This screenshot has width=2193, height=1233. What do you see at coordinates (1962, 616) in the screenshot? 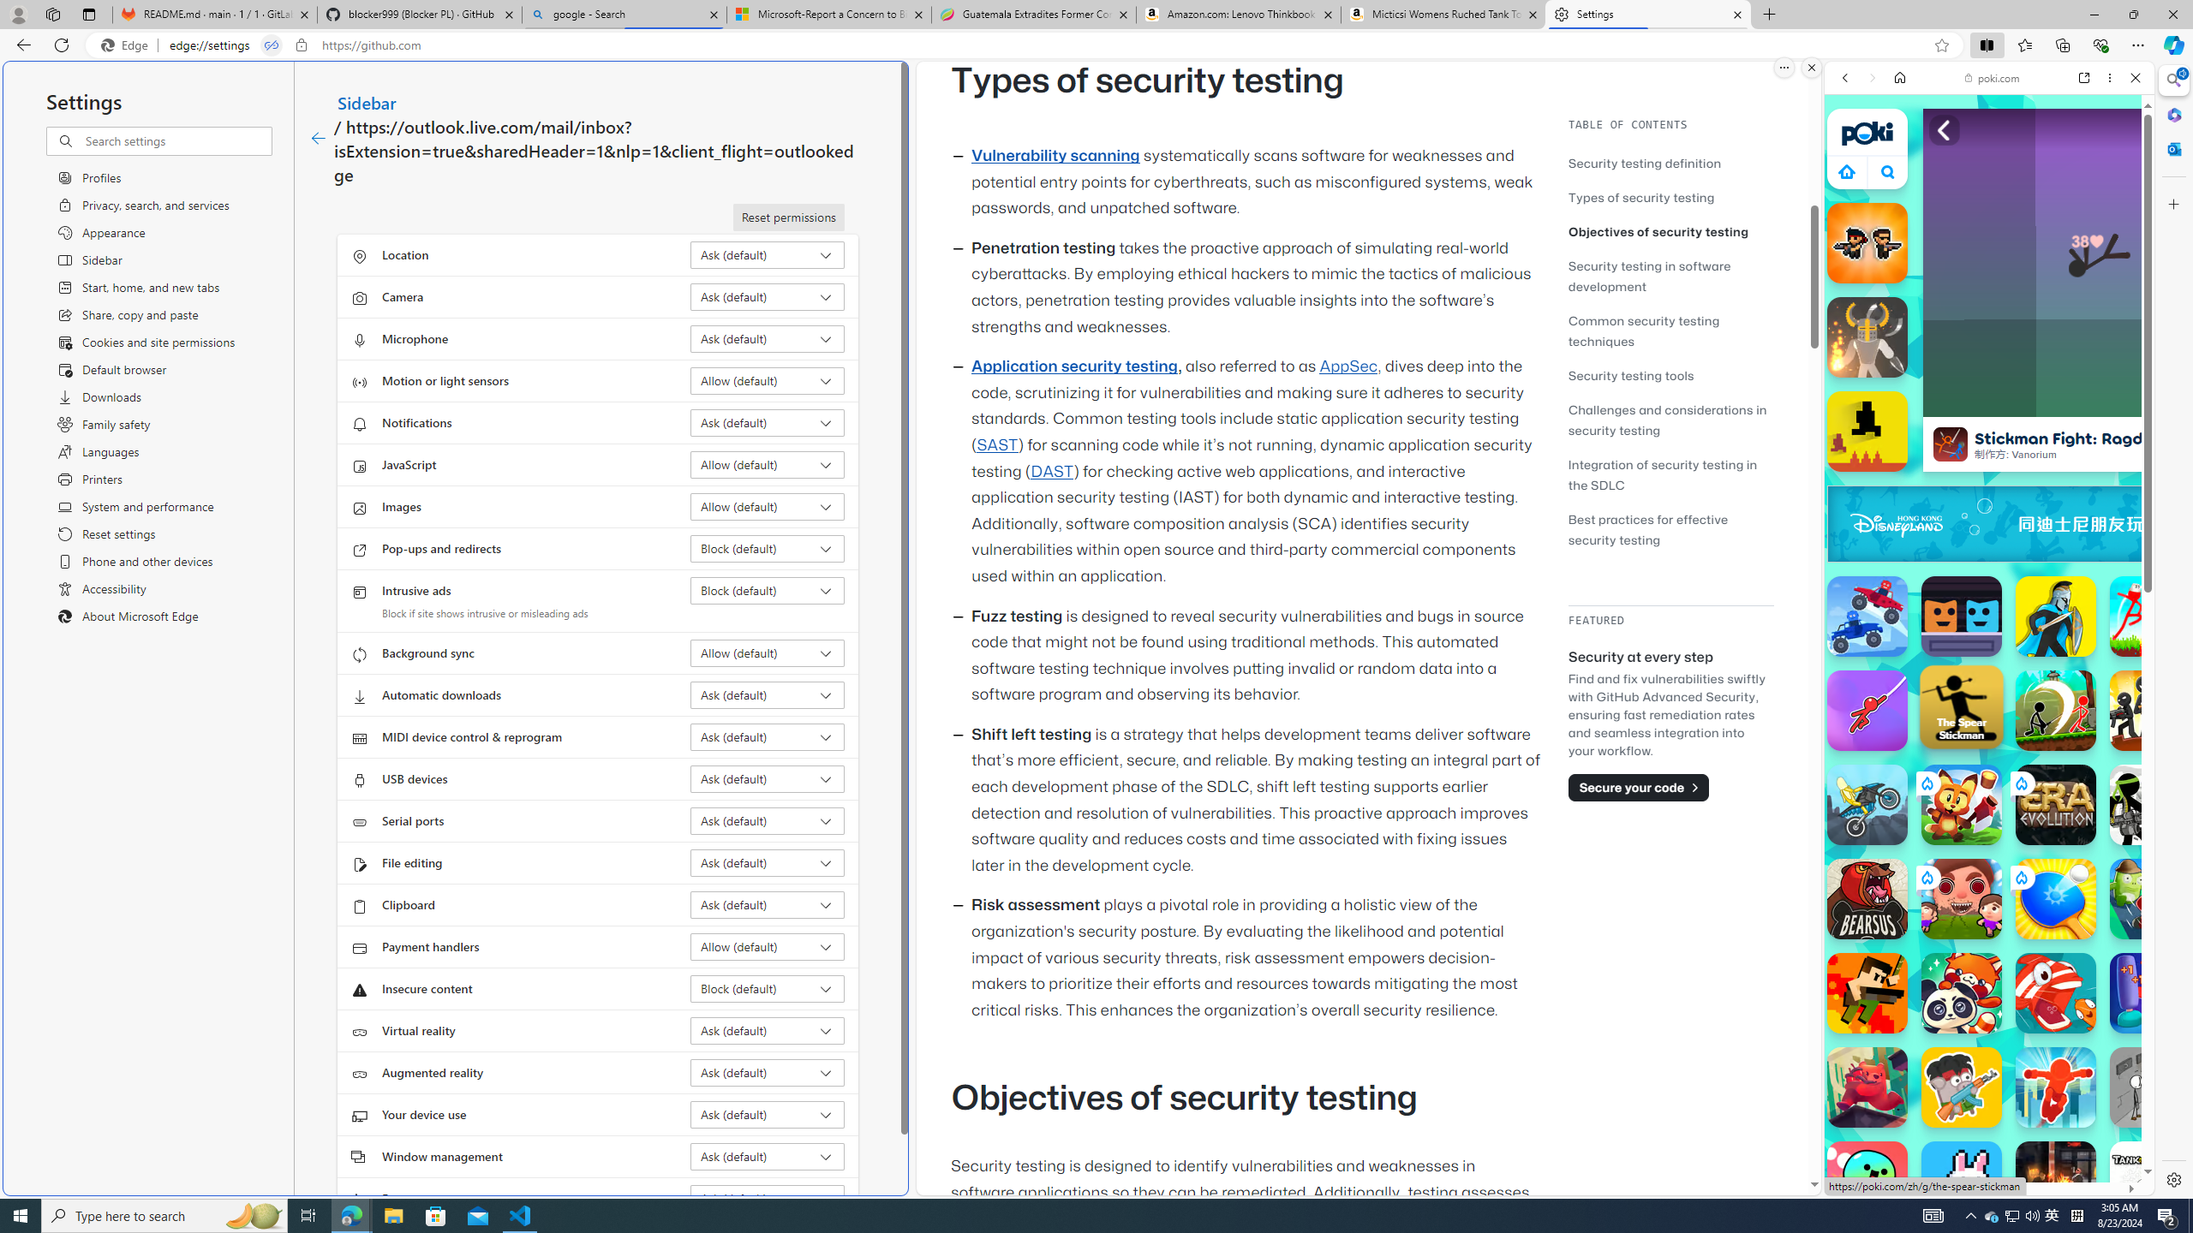
I see `Two Button Bounce Two Button Bounce` at bounding box center [1962, 616].